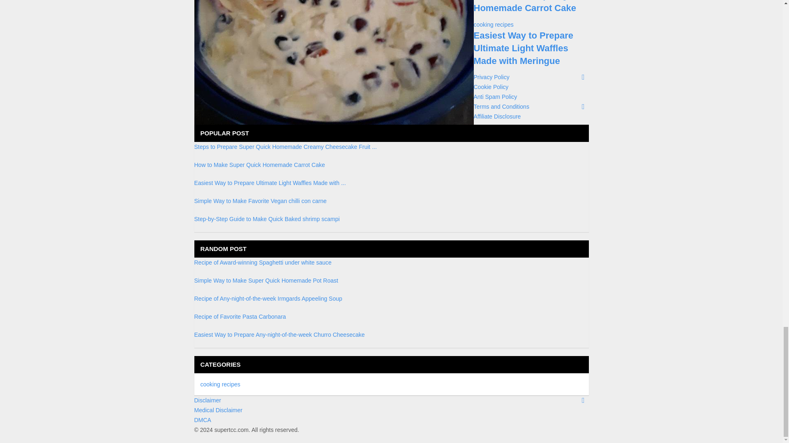  What do you see at coordinates (260, 201) in the screenshot?
I see `Simple Way to Make Favorite Vegan chilli con carne` at bounding box center [260, 201].